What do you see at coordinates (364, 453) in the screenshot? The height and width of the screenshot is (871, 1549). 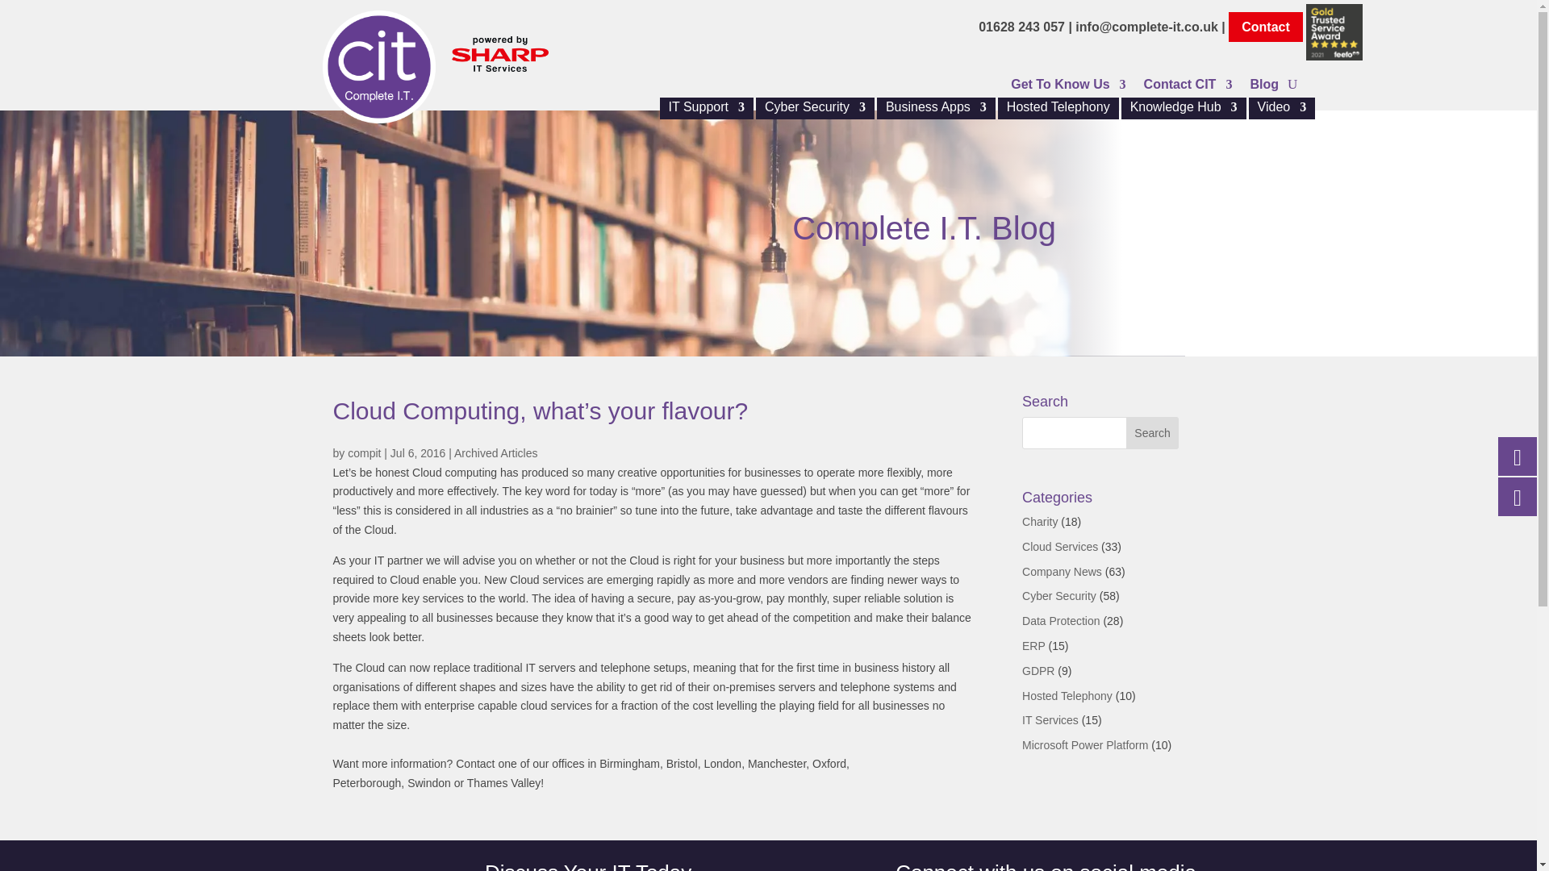 I see `Posts by compit` at bounding box center [364, 453].